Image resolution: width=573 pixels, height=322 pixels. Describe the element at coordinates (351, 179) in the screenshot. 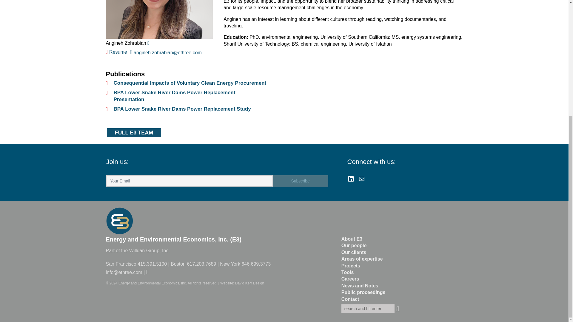

I see `LinkedIn` at that location.